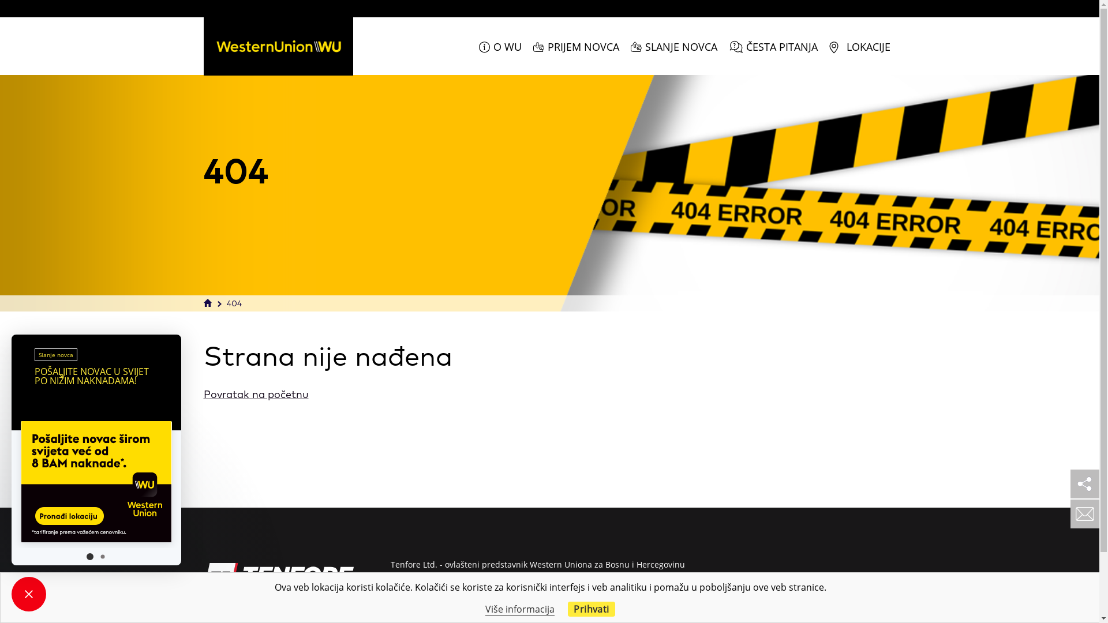 This screenshot has height=623, width=1108. I want to click on +387(33) 268 000, so click(468, 579).